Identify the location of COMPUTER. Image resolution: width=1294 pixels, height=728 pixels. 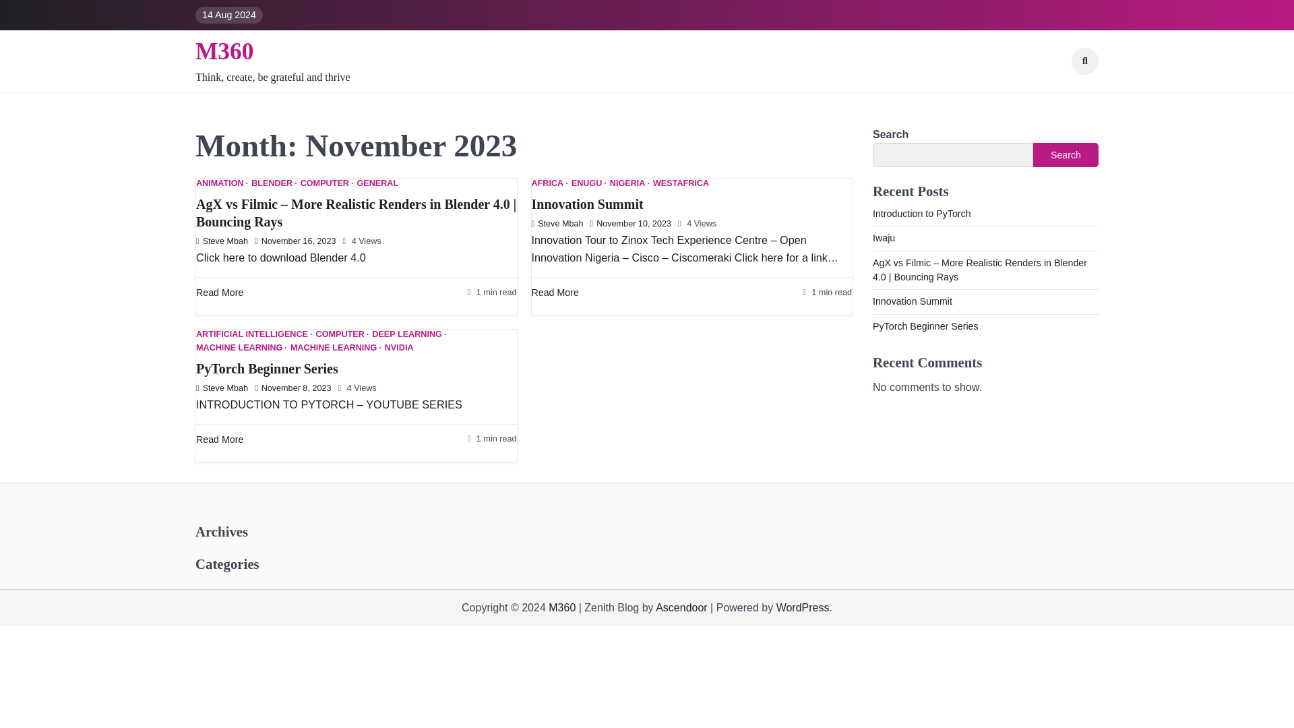
(342, 334).